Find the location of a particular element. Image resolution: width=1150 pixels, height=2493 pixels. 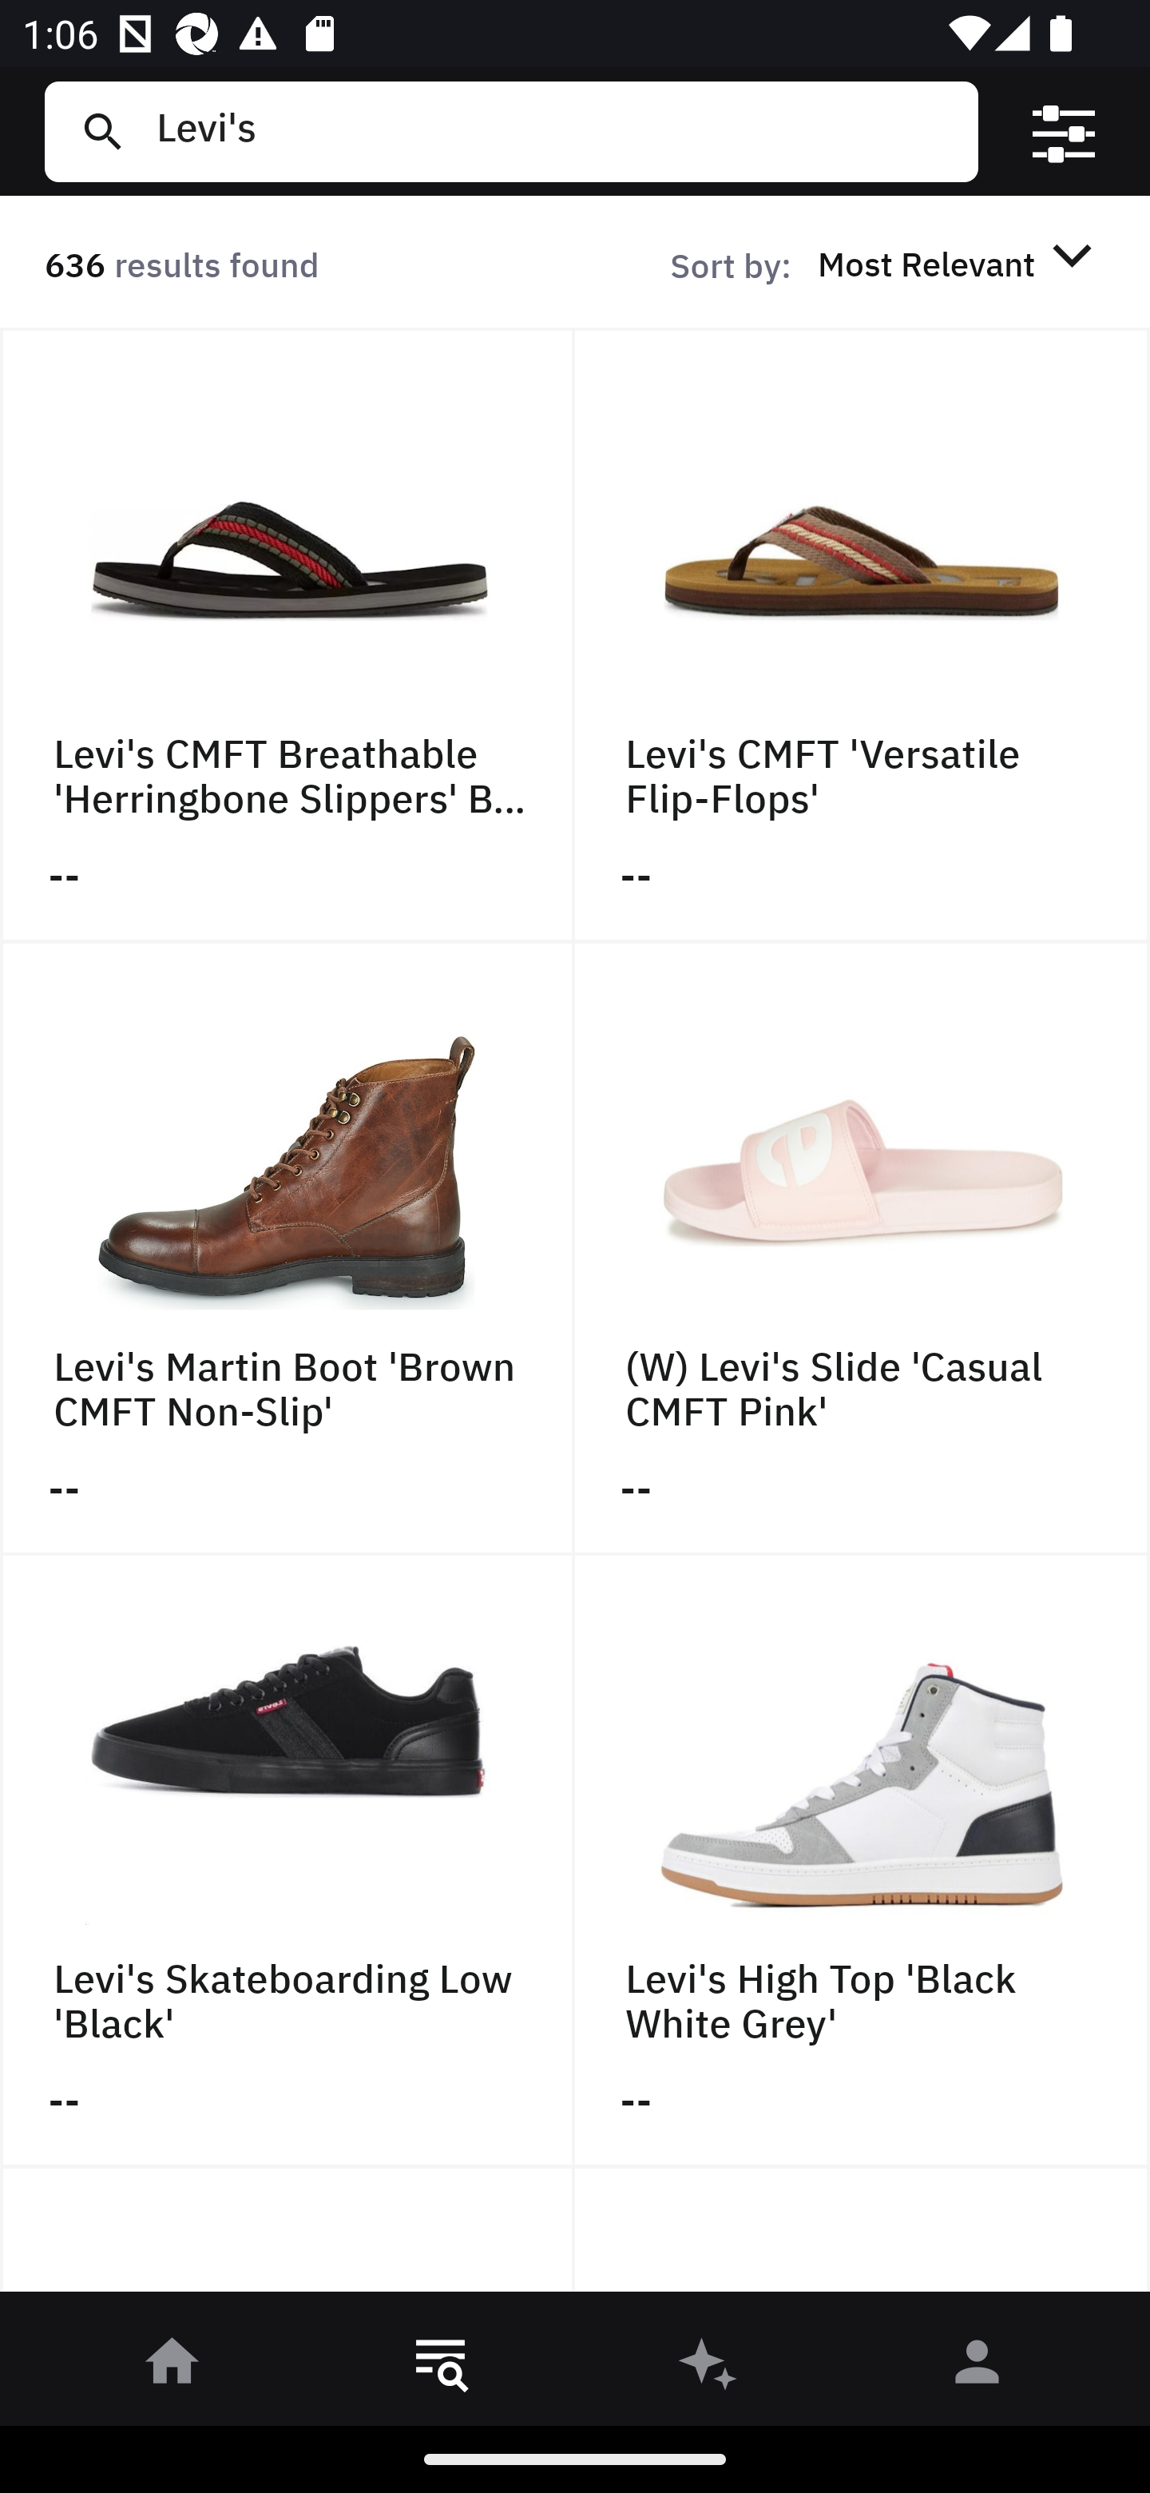

󰋜 is located at coordinates (172, 2367).